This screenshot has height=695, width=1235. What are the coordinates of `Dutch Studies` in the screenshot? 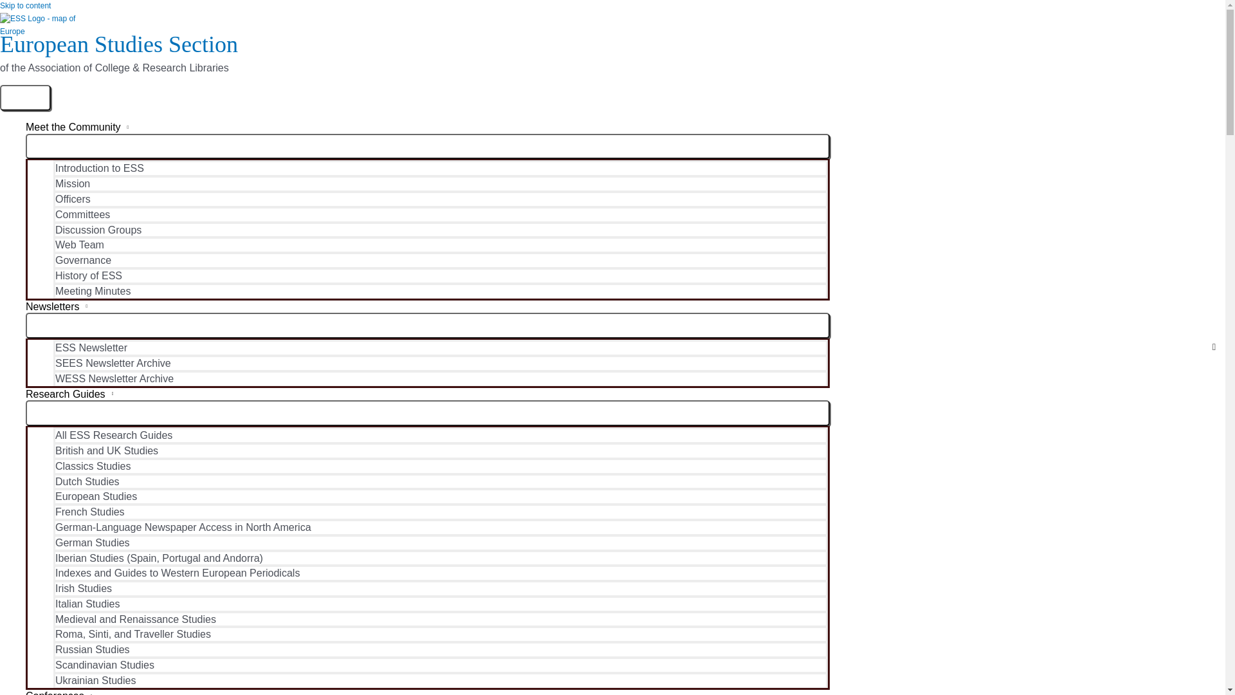 It's located at (440, 481).